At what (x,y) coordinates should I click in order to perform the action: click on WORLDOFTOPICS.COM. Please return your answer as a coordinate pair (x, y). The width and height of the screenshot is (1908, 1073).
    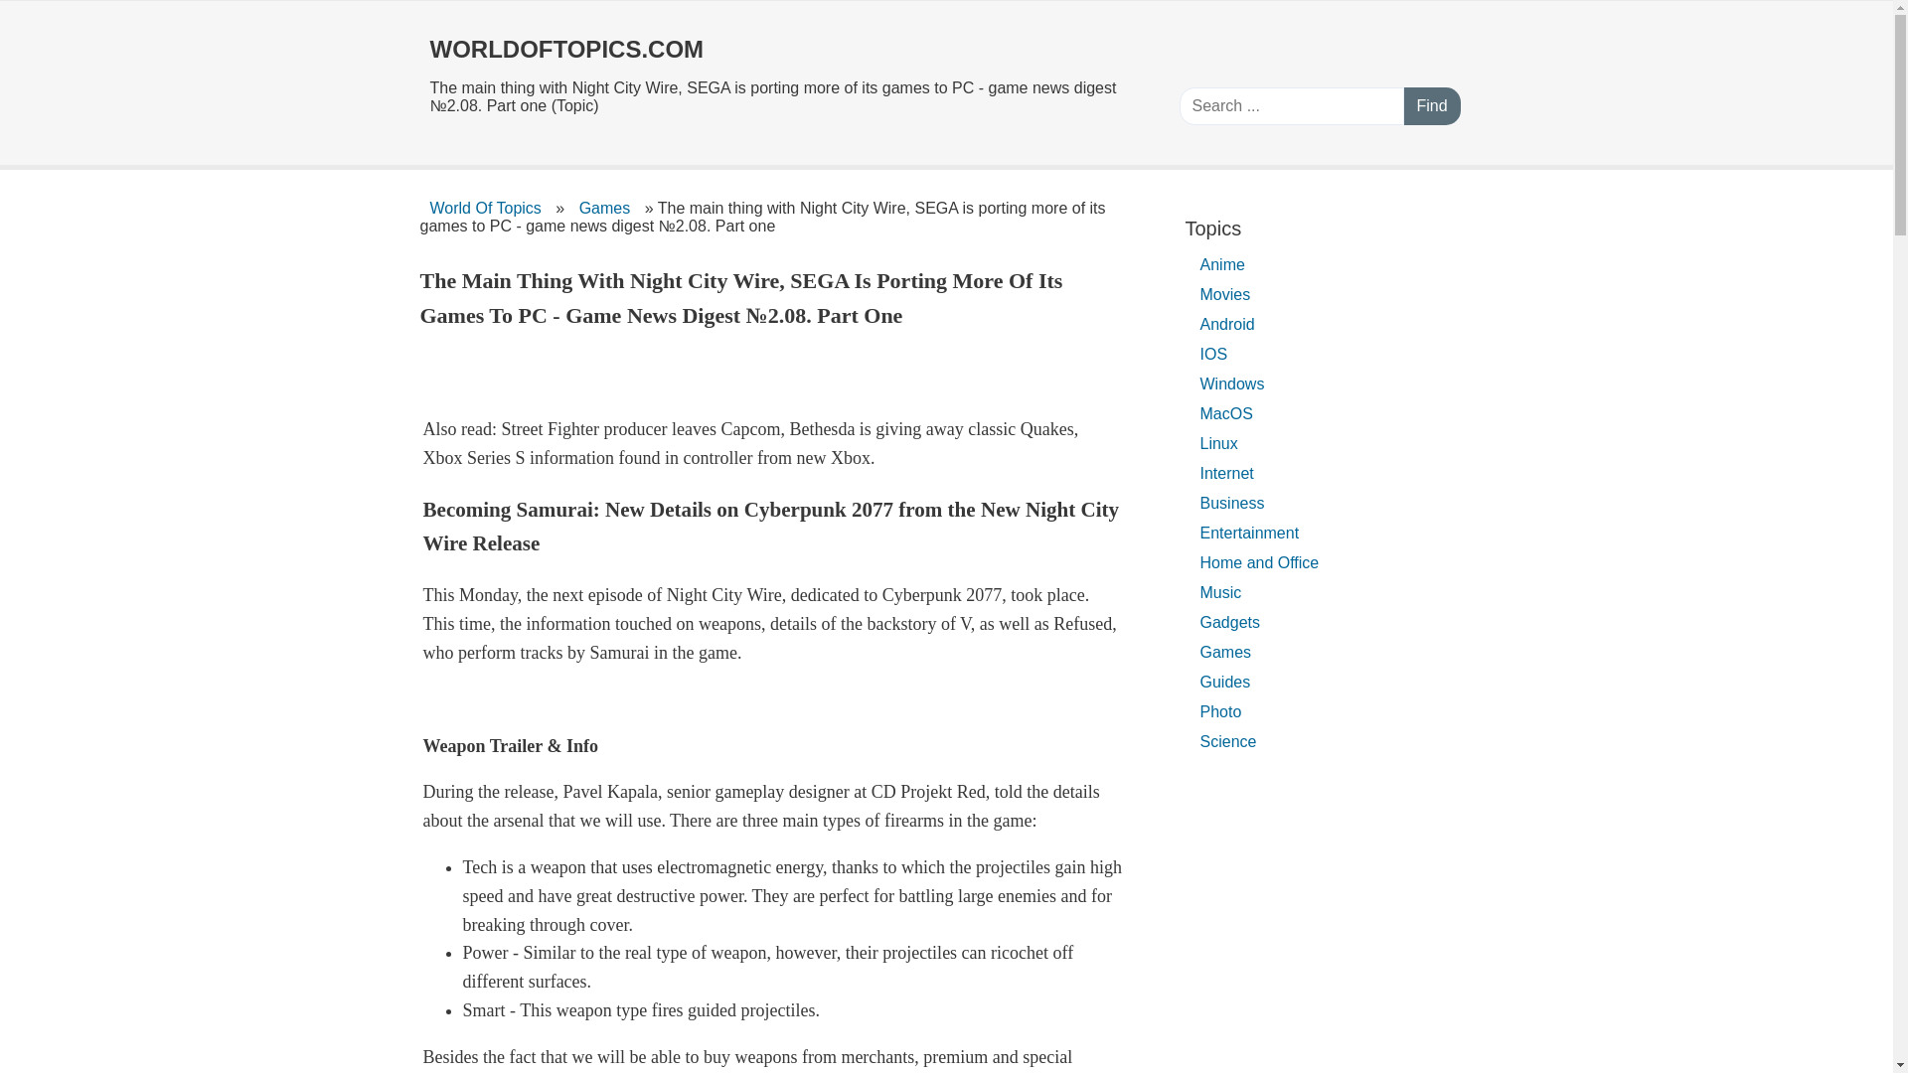
    Looking at the image, I should click on (783, 42).